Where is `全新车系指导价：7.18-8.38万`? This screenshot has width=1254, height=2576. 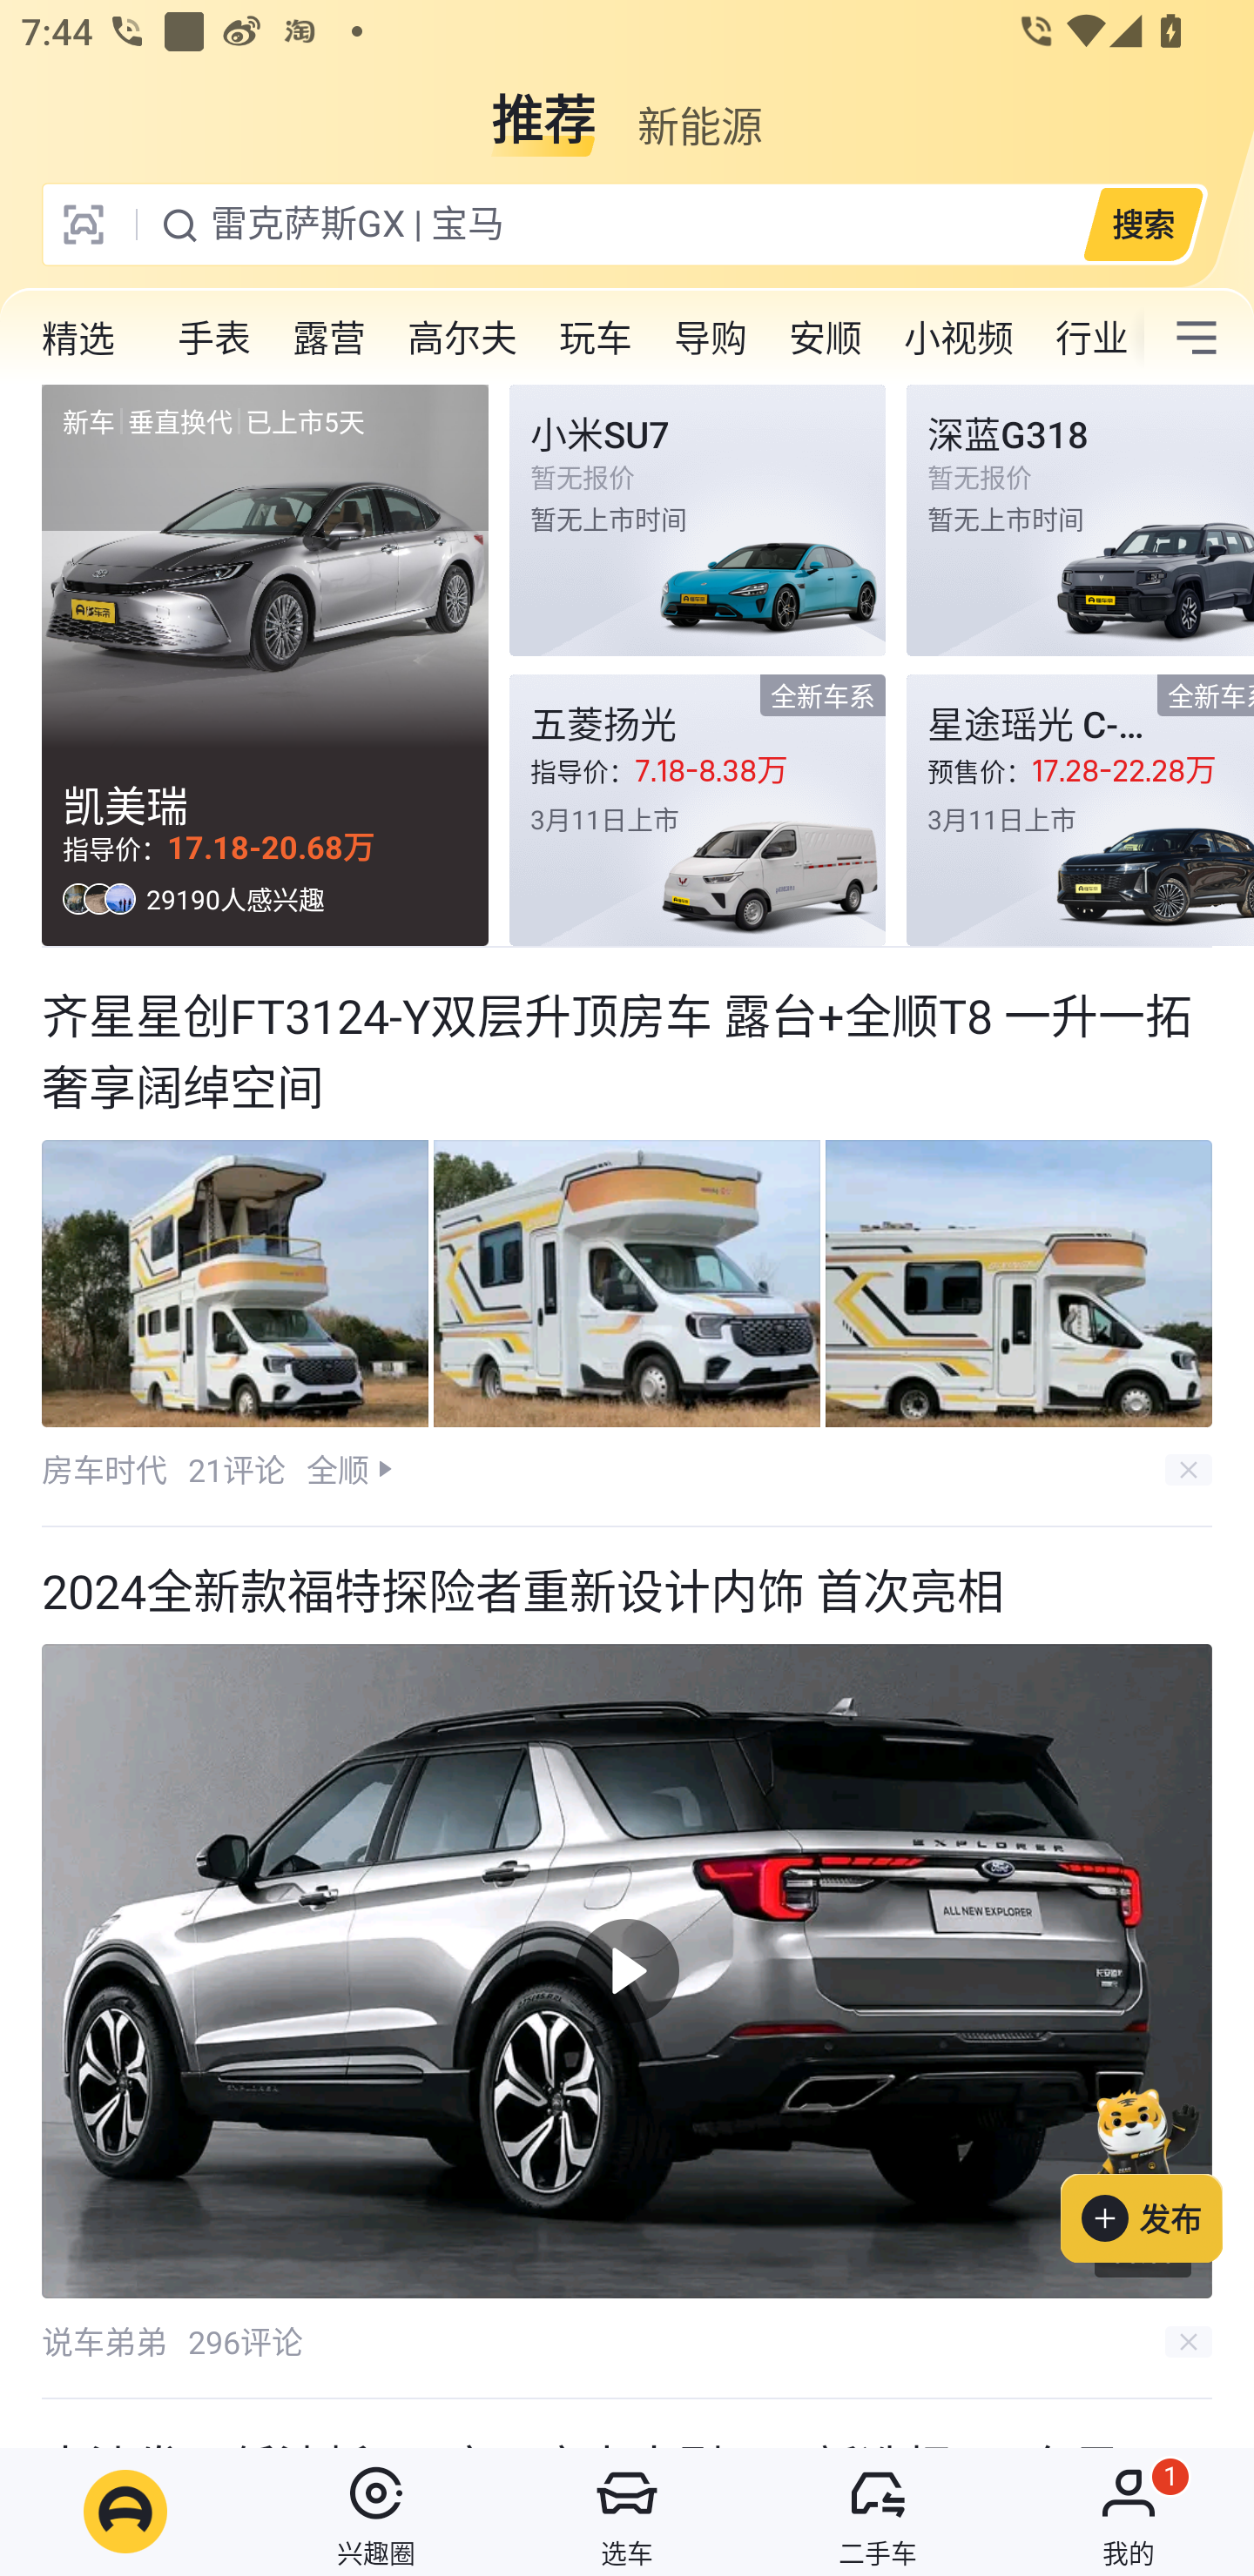 全新车系指导价：7.18-8.38万 is located at coordinates (697, 809).